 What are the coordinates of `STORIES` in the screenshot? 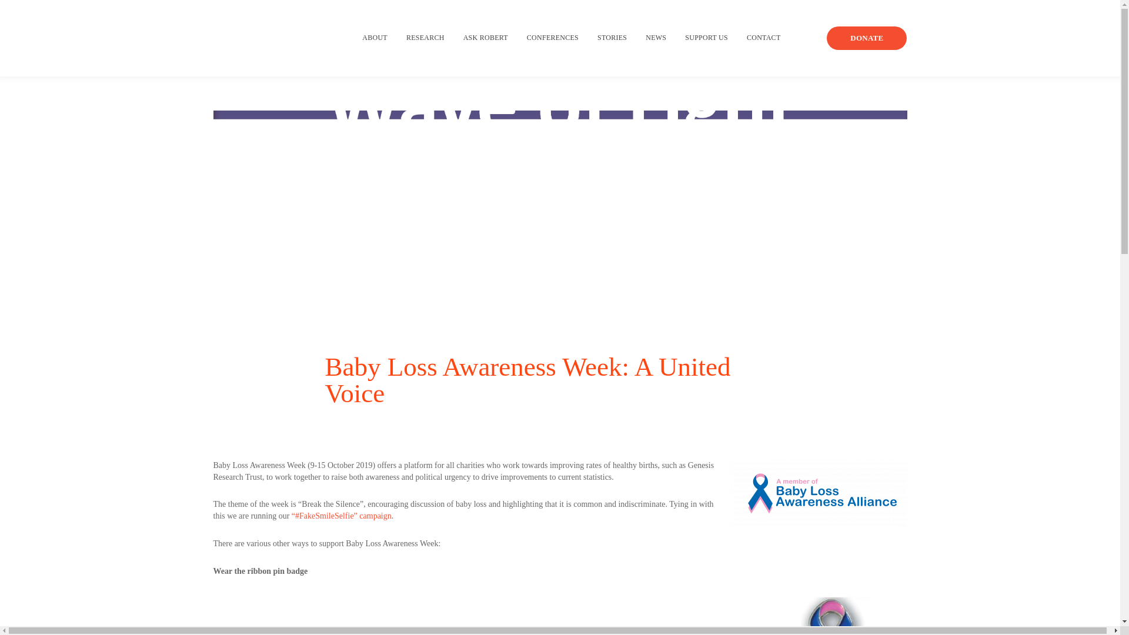 It's located at (612, 38).